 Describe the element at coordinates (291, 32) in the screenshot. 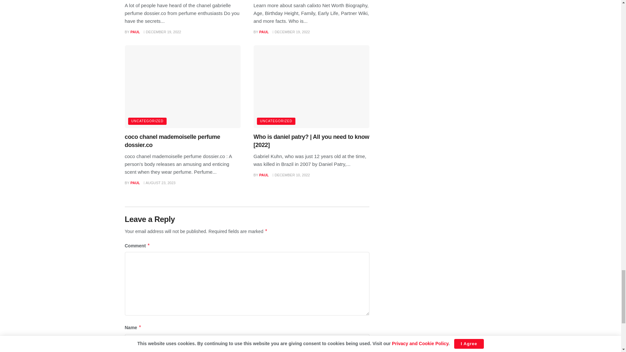

I see `DECEMBER 19, 2022` at that location.